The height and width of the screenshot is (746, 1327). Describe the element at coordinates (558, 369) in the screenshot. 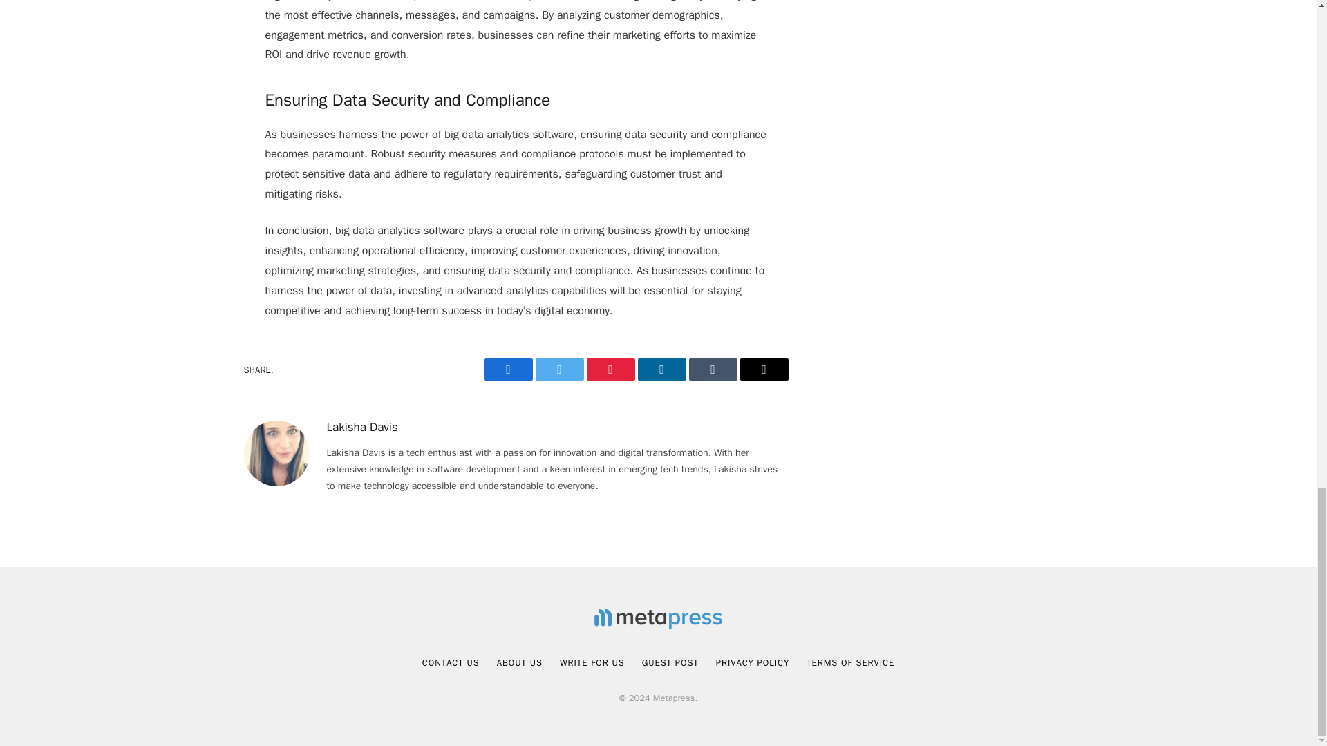

I see `Twitter` at that location.